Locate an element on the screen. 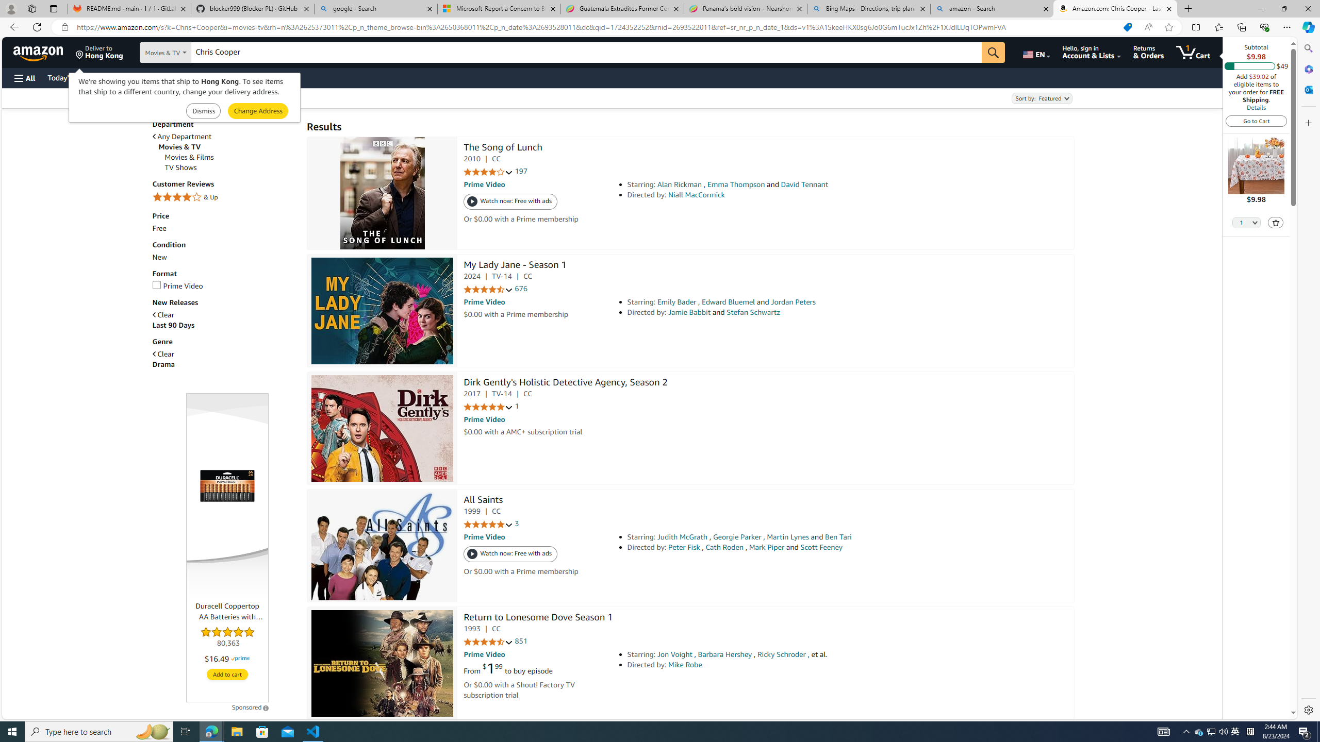 Image resolution: width=1320 pixels, height=742 pixels. The Song of Lunch is located at coordinates (503, 148).